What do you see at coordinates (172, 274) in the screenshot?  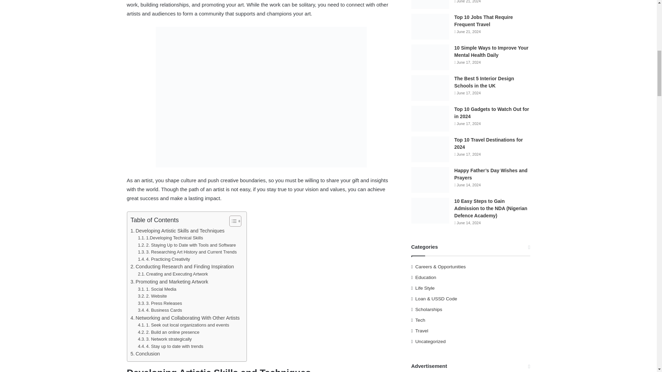 I see `Creating and Executing Artwork` at bounding box center [172, 274].